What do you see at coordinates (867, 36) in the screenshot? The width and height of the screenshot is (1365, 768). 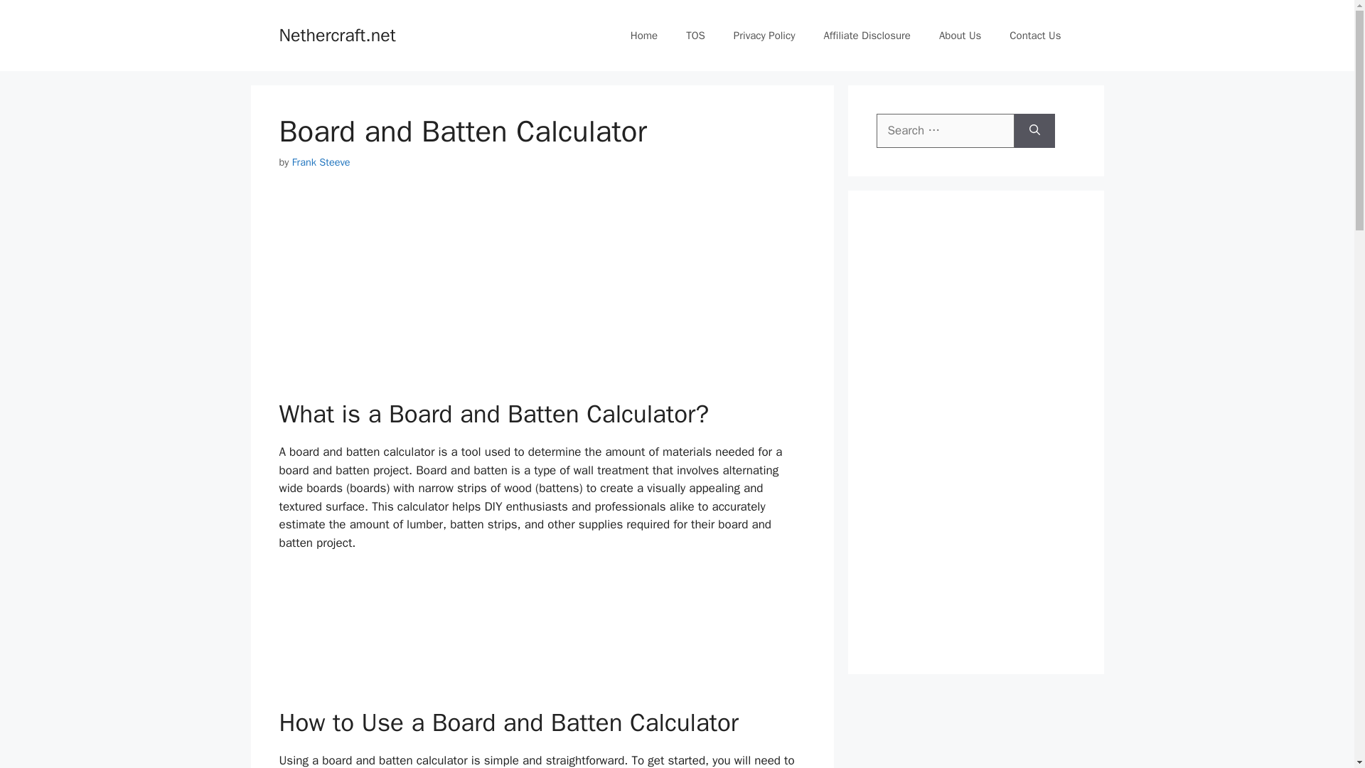 I see `Affiliate Disclosure` at bounding box center [867, 36].